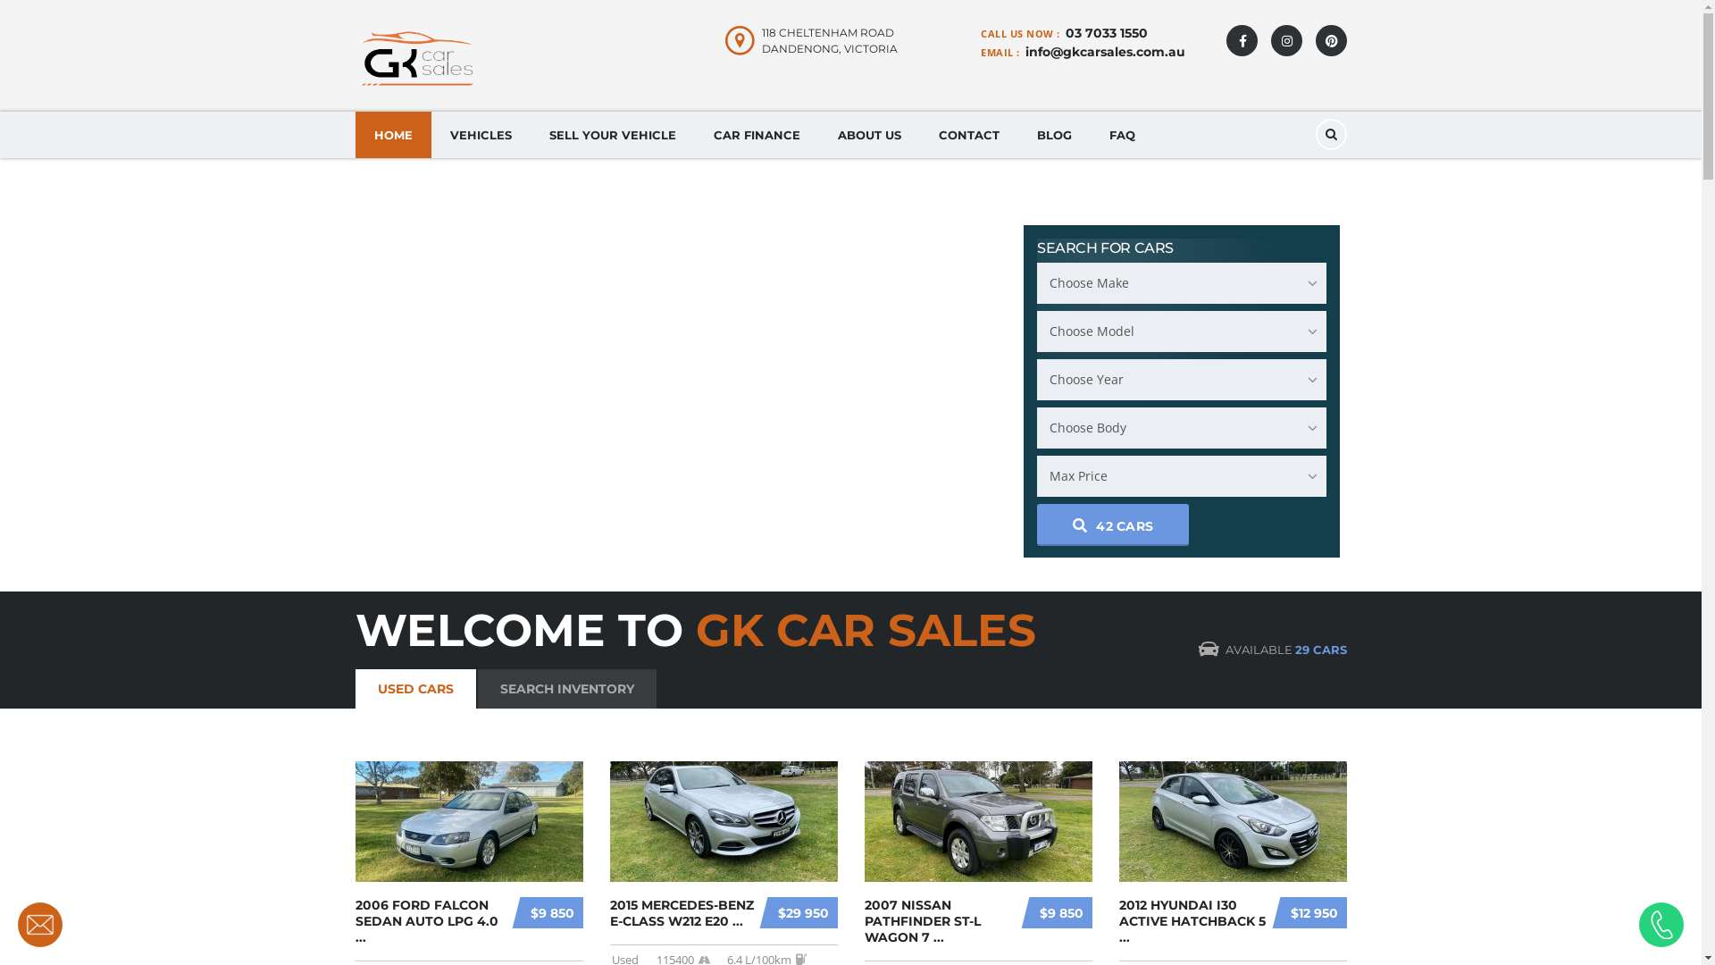 This screenshot has width=1715, height=965. Describe the element at coordinates (1106, 52) in the screenshot. I see `info@gkcarsales.com.au` at that location.